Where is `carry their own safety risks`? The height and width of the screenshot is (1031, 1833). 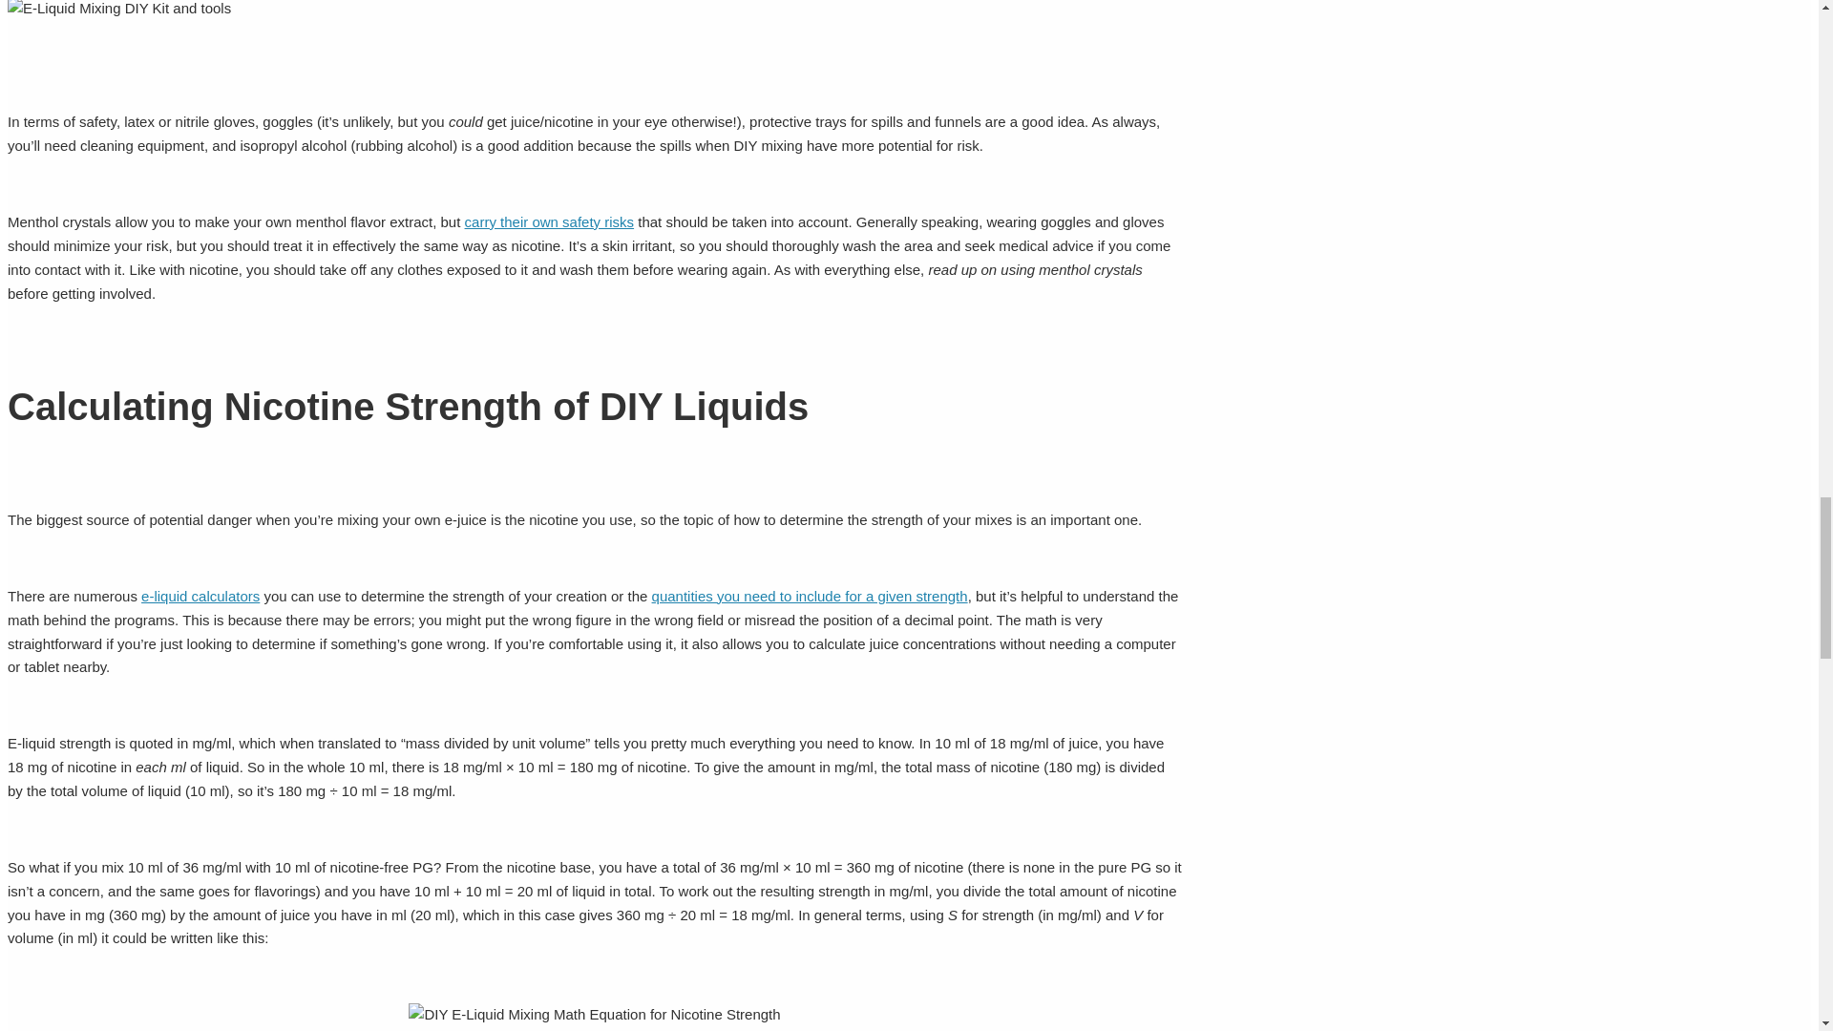
carry their own safety risks is located at coordinates (550, 221).